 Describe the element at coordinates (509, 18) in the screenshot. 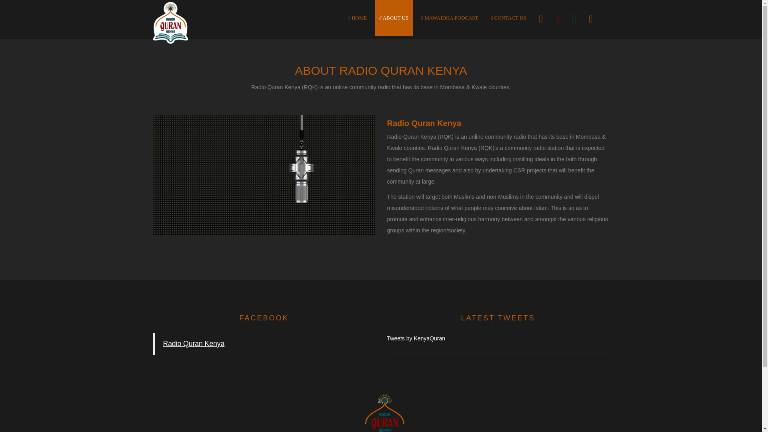

I see `CONTACT US` at that location.